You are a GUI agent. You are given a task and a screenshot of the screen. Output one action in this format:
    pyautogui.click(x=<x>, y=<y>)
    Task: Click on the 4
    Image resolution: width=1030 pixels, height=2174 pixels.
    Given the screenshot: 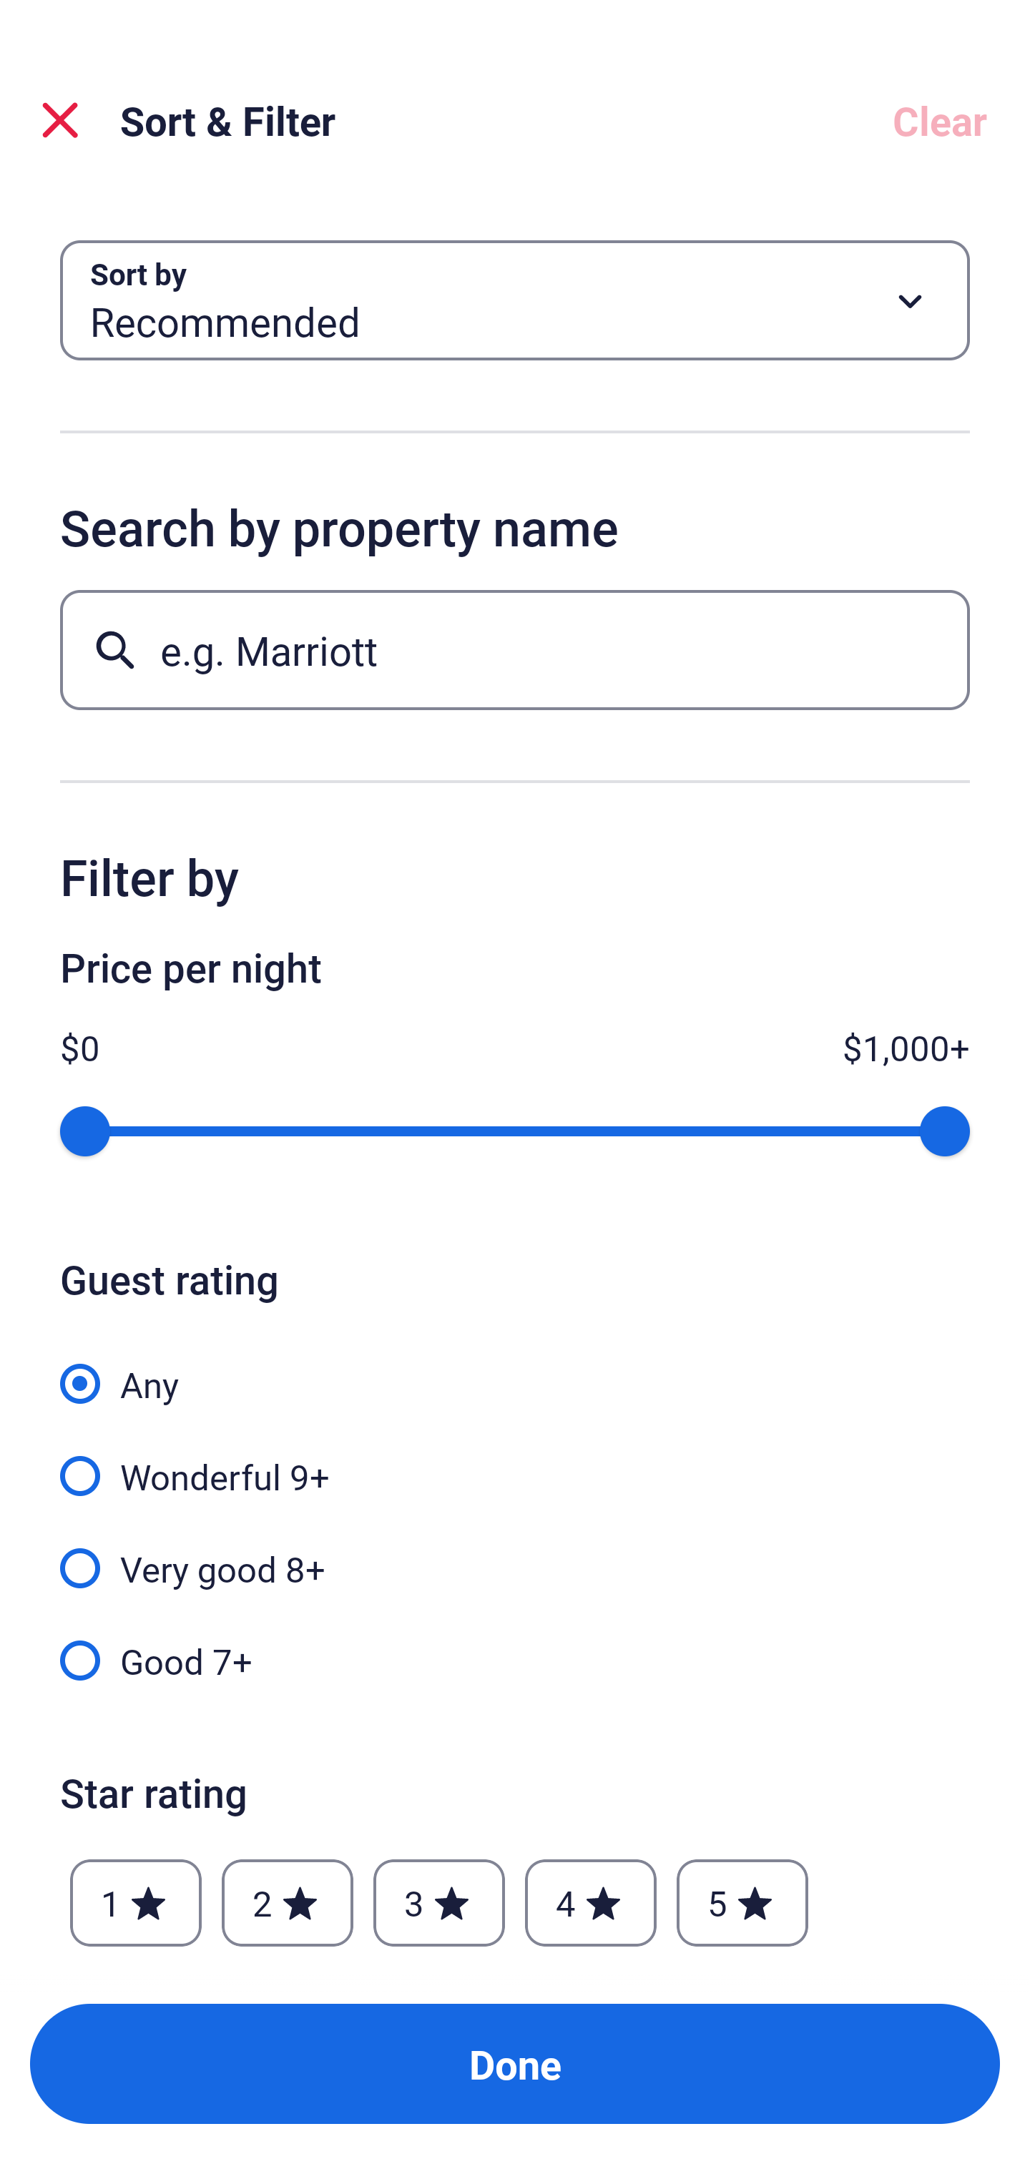 What is the action you would take?
    pyautogui.click(x=591, y=1903)
    